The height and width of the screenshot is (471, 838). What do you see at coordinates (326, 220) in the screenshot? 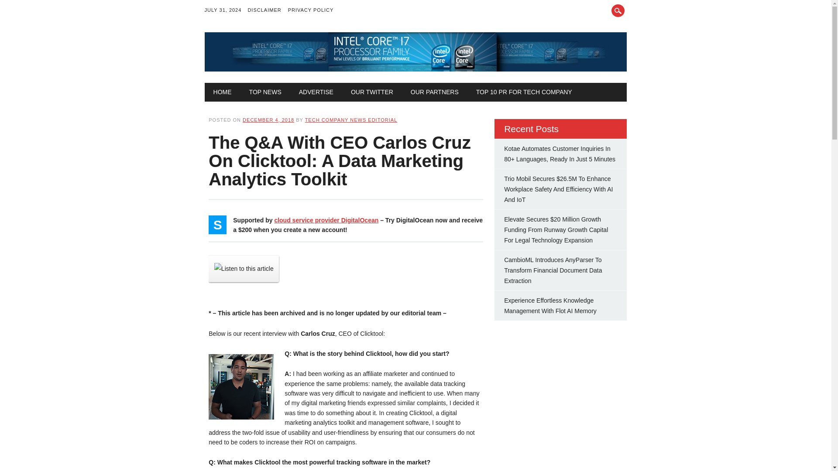
I see `cloud service provider DigitalOcean` at bounding box center [326, 220].